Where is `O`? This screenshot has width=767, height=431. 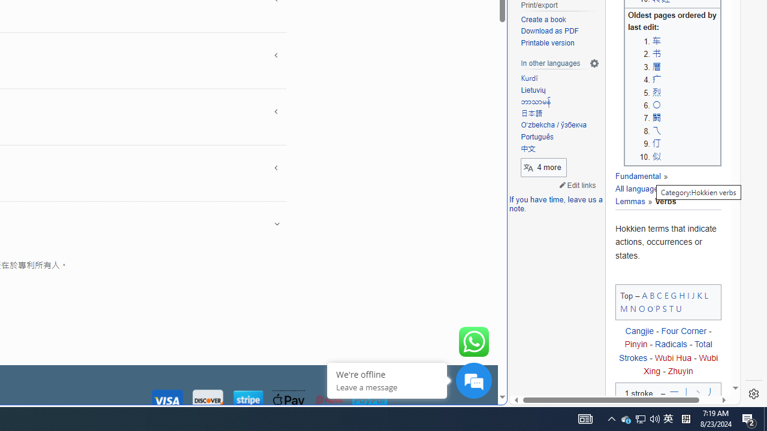 O is located at coordinates (641, 308).